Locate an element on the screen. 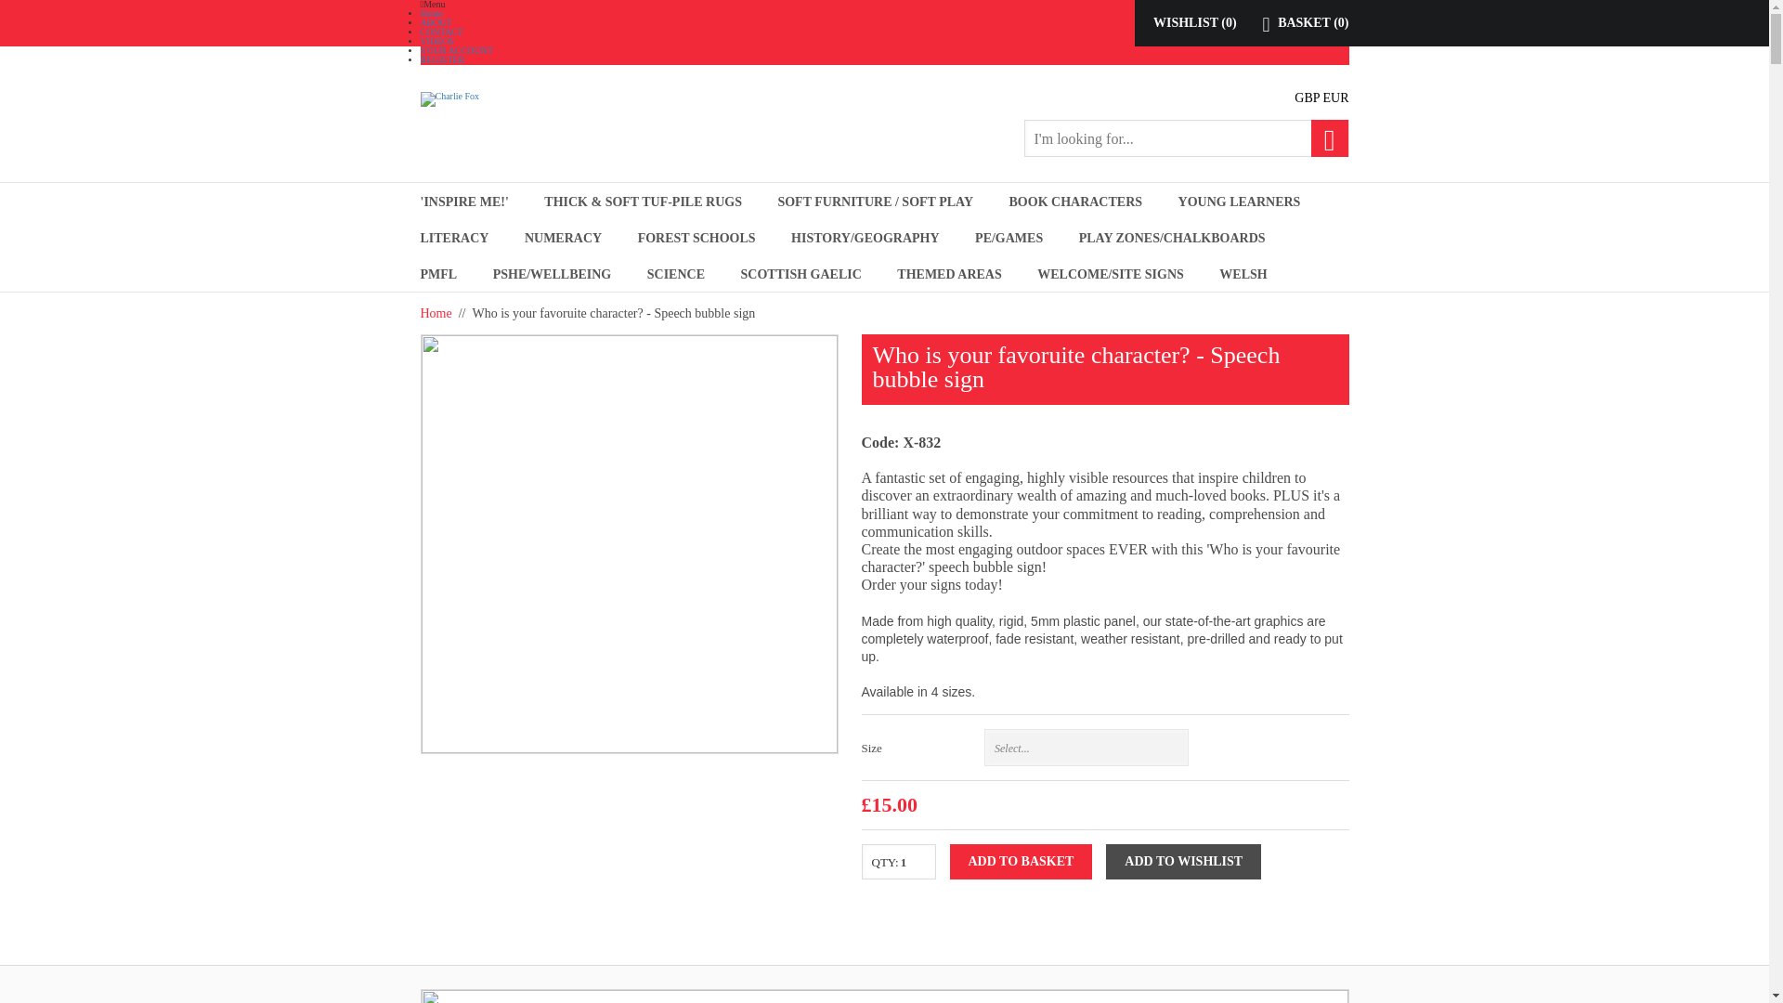  ABOUT is located at coordinates (435, 22).